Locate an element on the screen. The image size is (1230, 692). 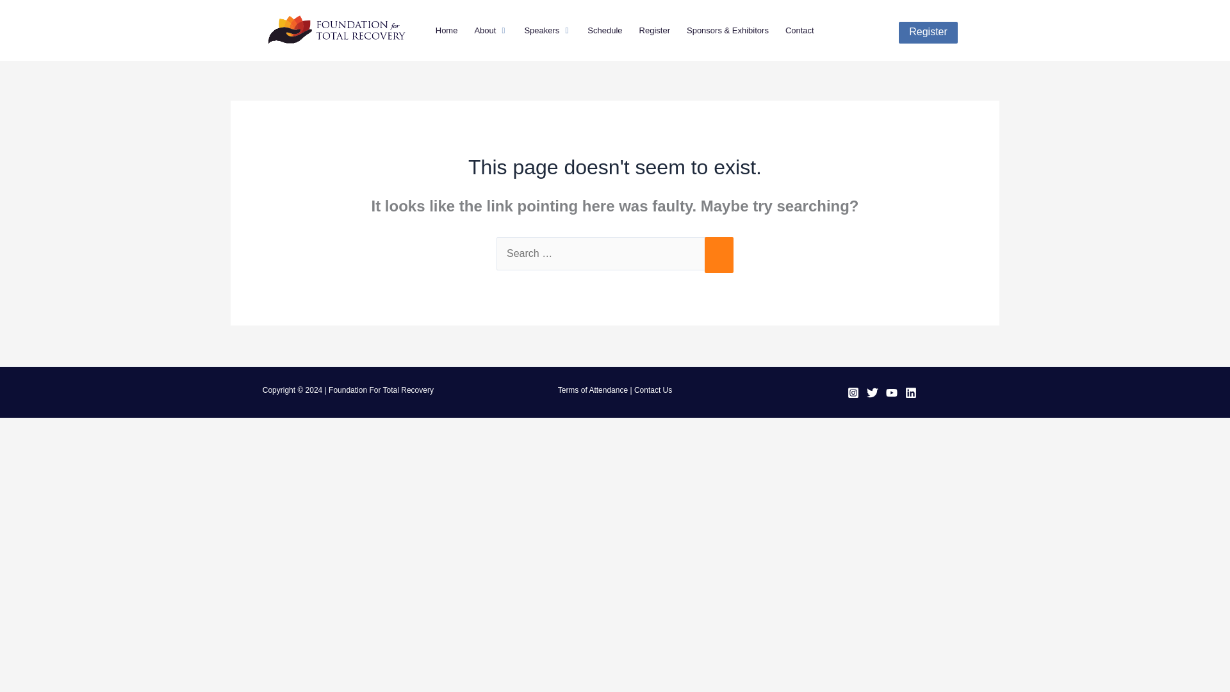
Terms of Attendance is located at coordinates (593, 390).